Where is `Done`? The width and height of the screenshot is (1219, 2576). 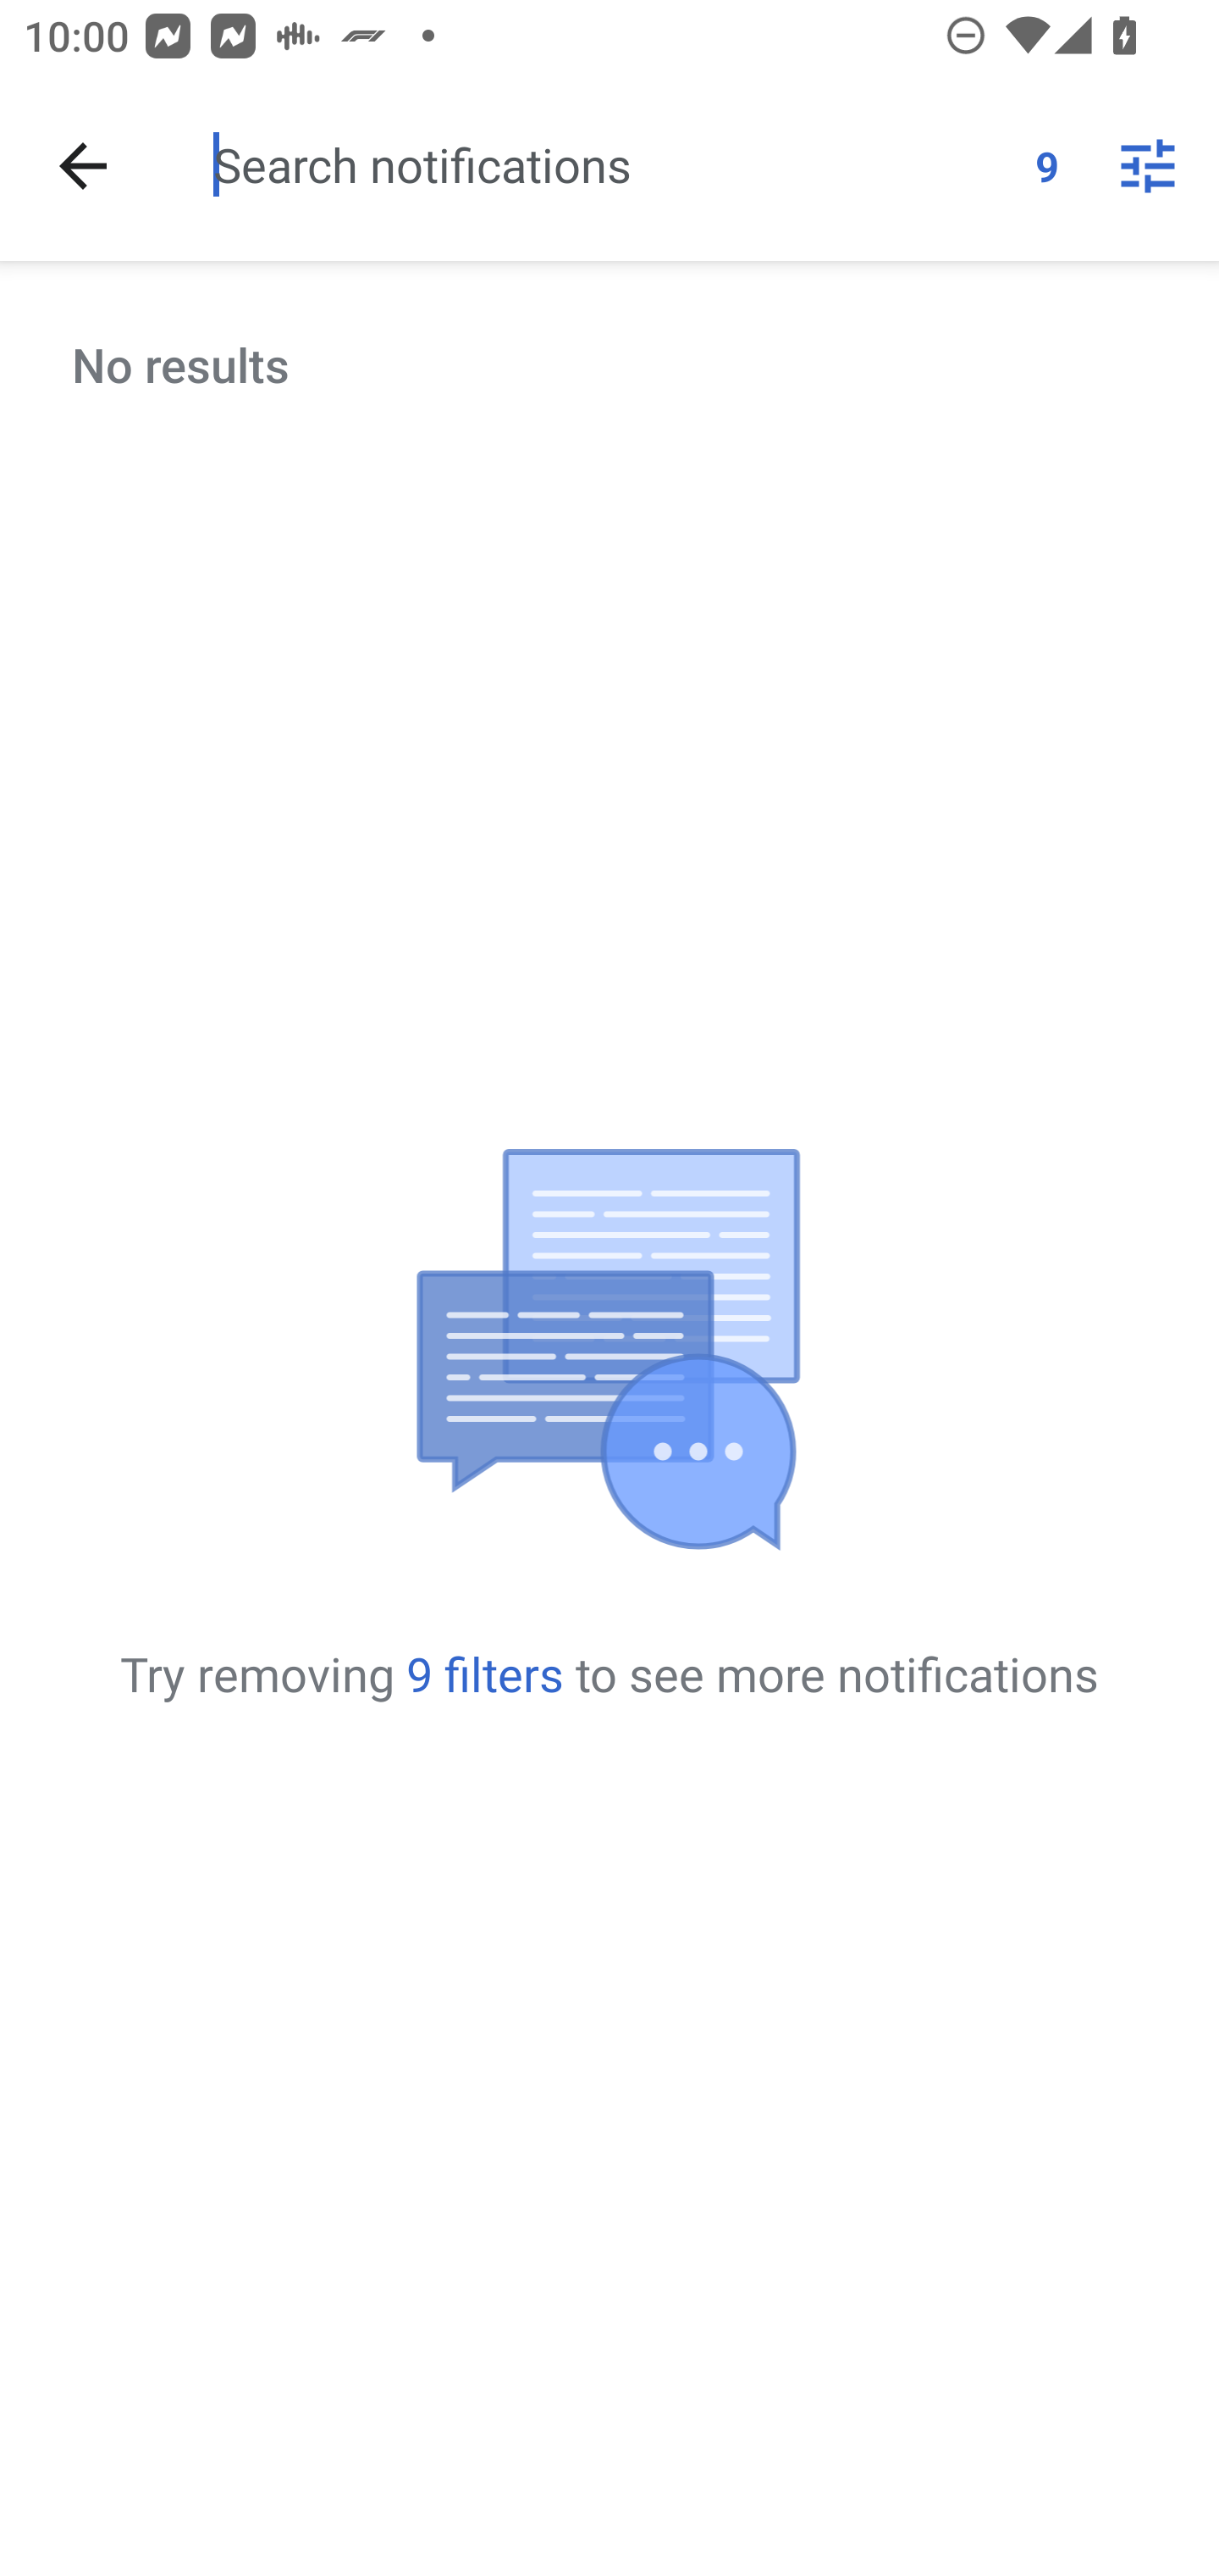 Done is located at coordinates (83, 166).